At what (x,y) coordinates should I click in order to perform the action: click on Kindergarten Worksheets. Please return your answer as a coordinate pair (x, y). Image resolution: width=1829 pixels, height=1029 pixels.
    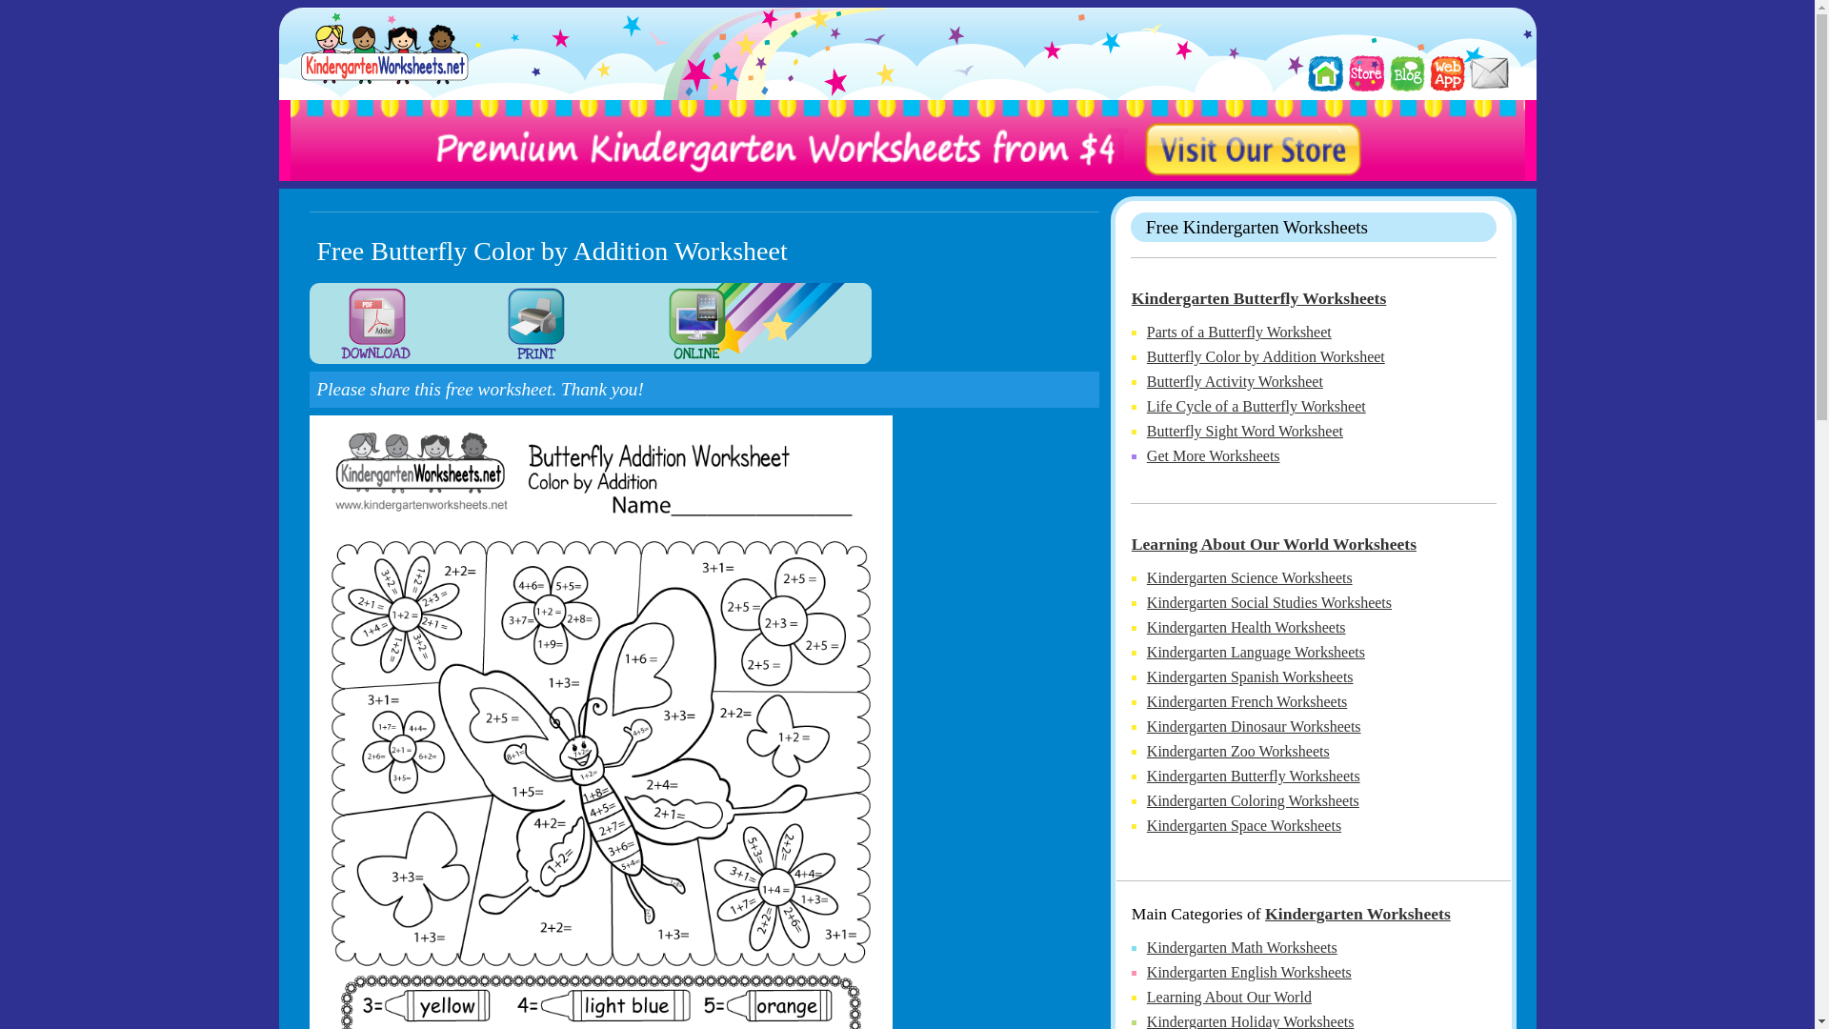
    Looking at the image, I should click on (1357, 913).